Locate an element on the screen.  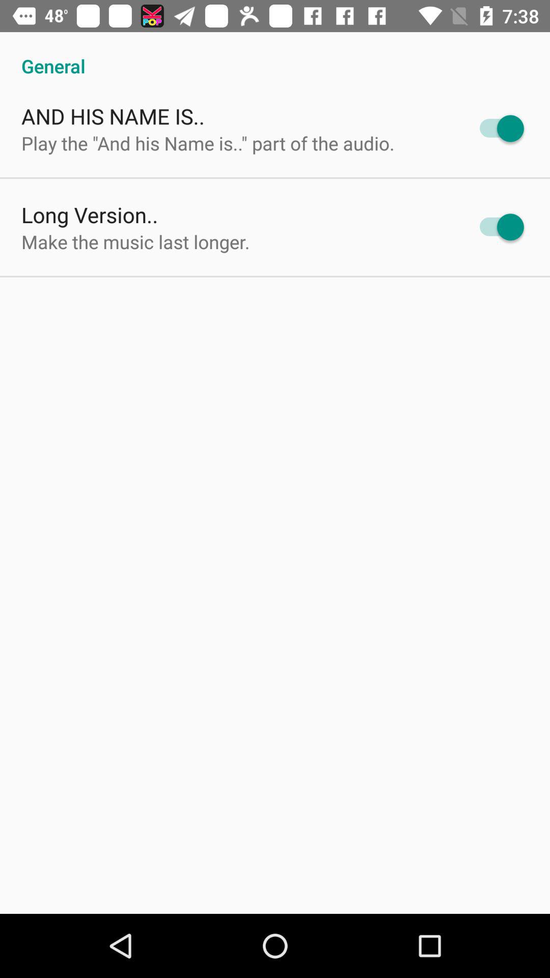
scroll to long version.. icon is located at coordinates (90, 215).